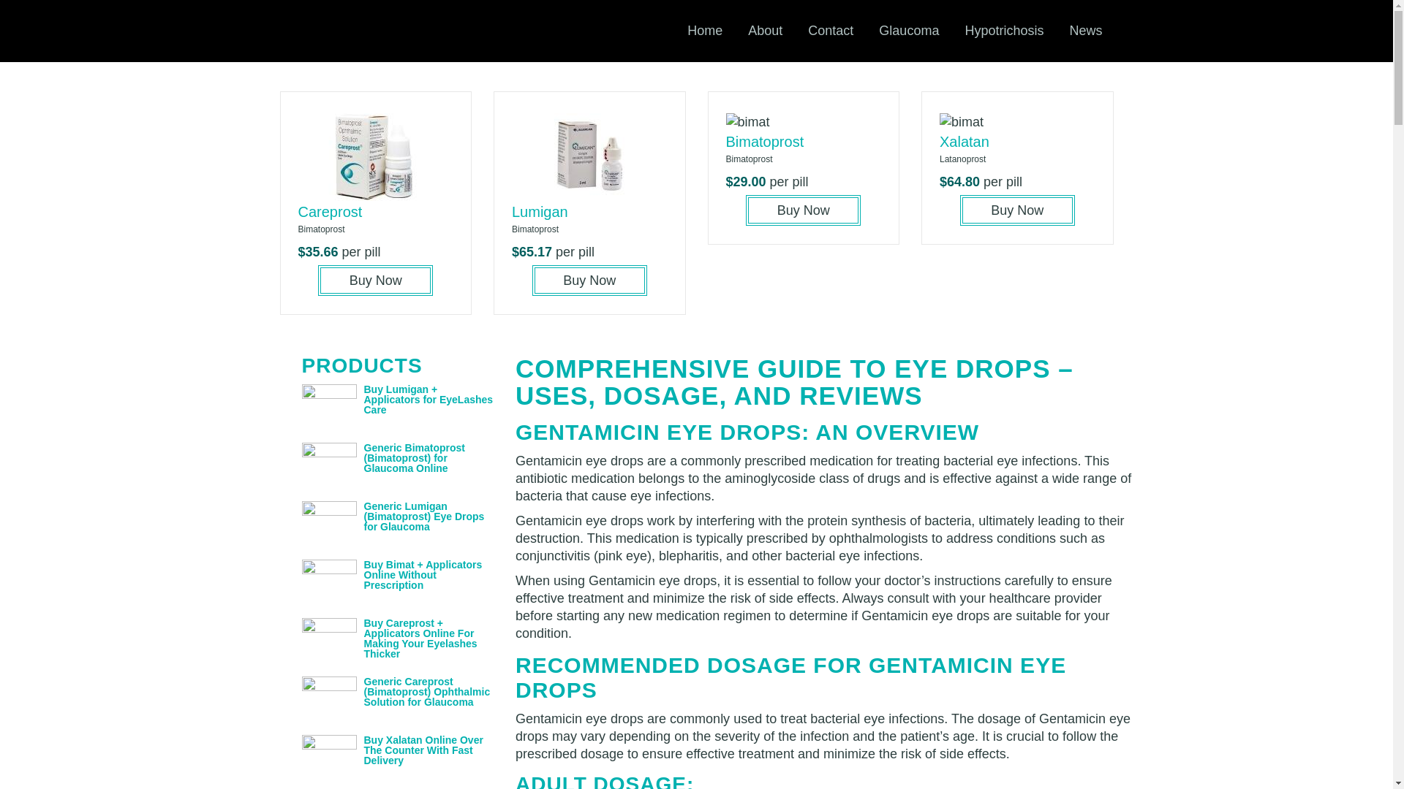  What do you see at coordinates (589, 281) in the screenshot?
I see `Buy Now` at bounding box center [589, 281].